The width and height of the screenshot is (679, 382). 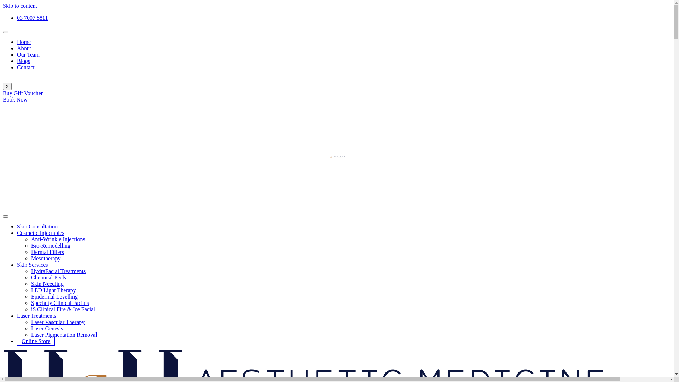 What do you see at coordinates (26, 67) in the screenshot?
I see `Contact` at bounding box center [26, 67].